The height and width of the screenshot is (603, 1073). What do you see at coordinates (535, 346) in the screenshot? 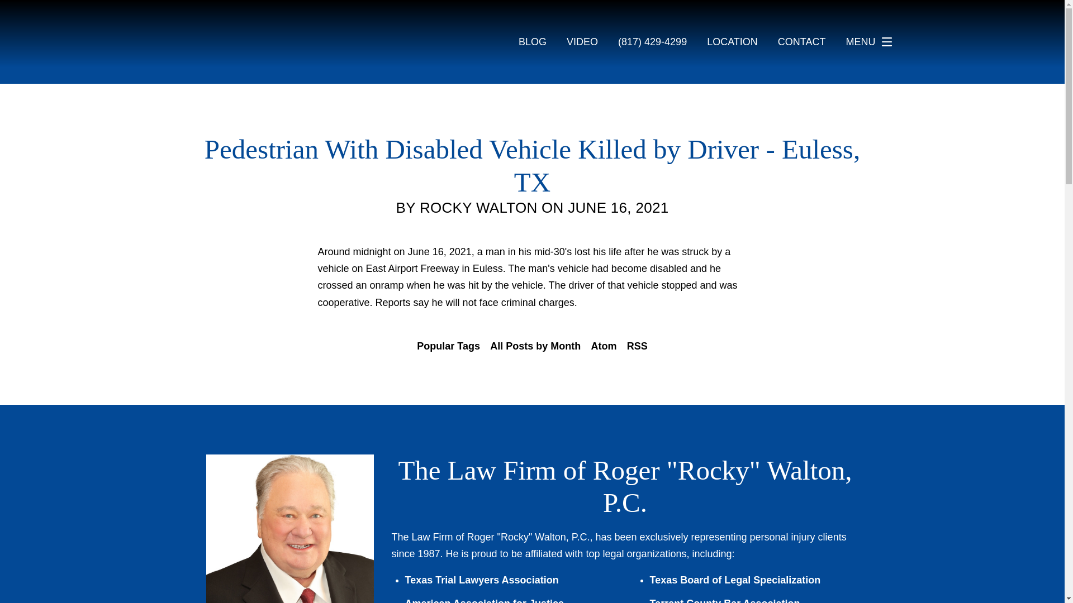
I see `All Posts by Month` at bounding box center [535, 346].